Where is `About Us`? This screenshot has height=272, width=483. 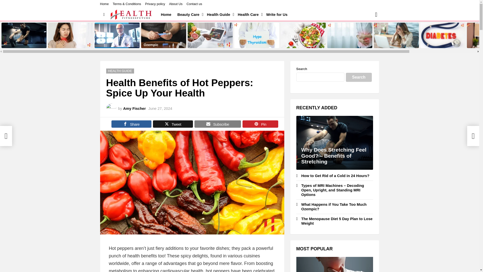
About Us is located at coordinates (176, 4).